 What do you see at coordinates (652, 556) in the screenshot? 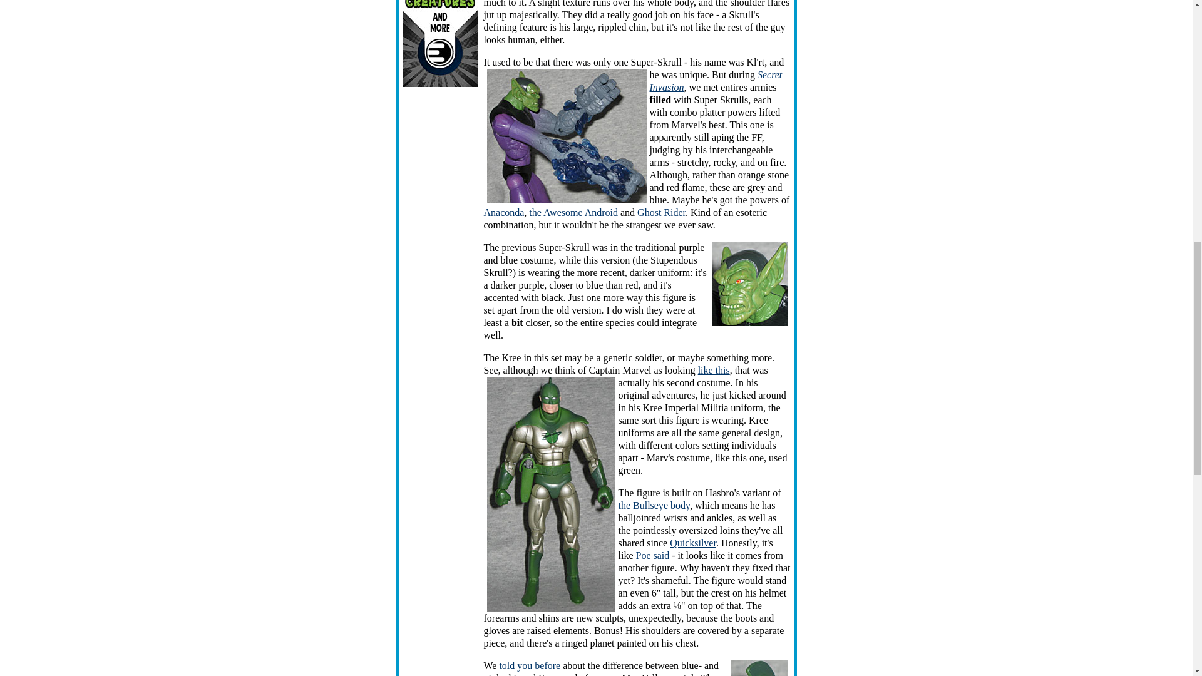
I see `Poe said` at bounding box center [652, 556].